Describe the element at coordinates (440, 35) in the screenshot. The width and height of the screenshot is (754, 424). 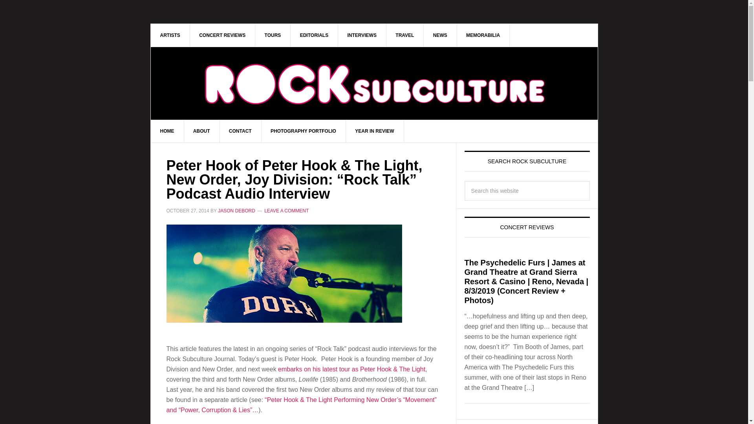
I see `NEWS` at that location.